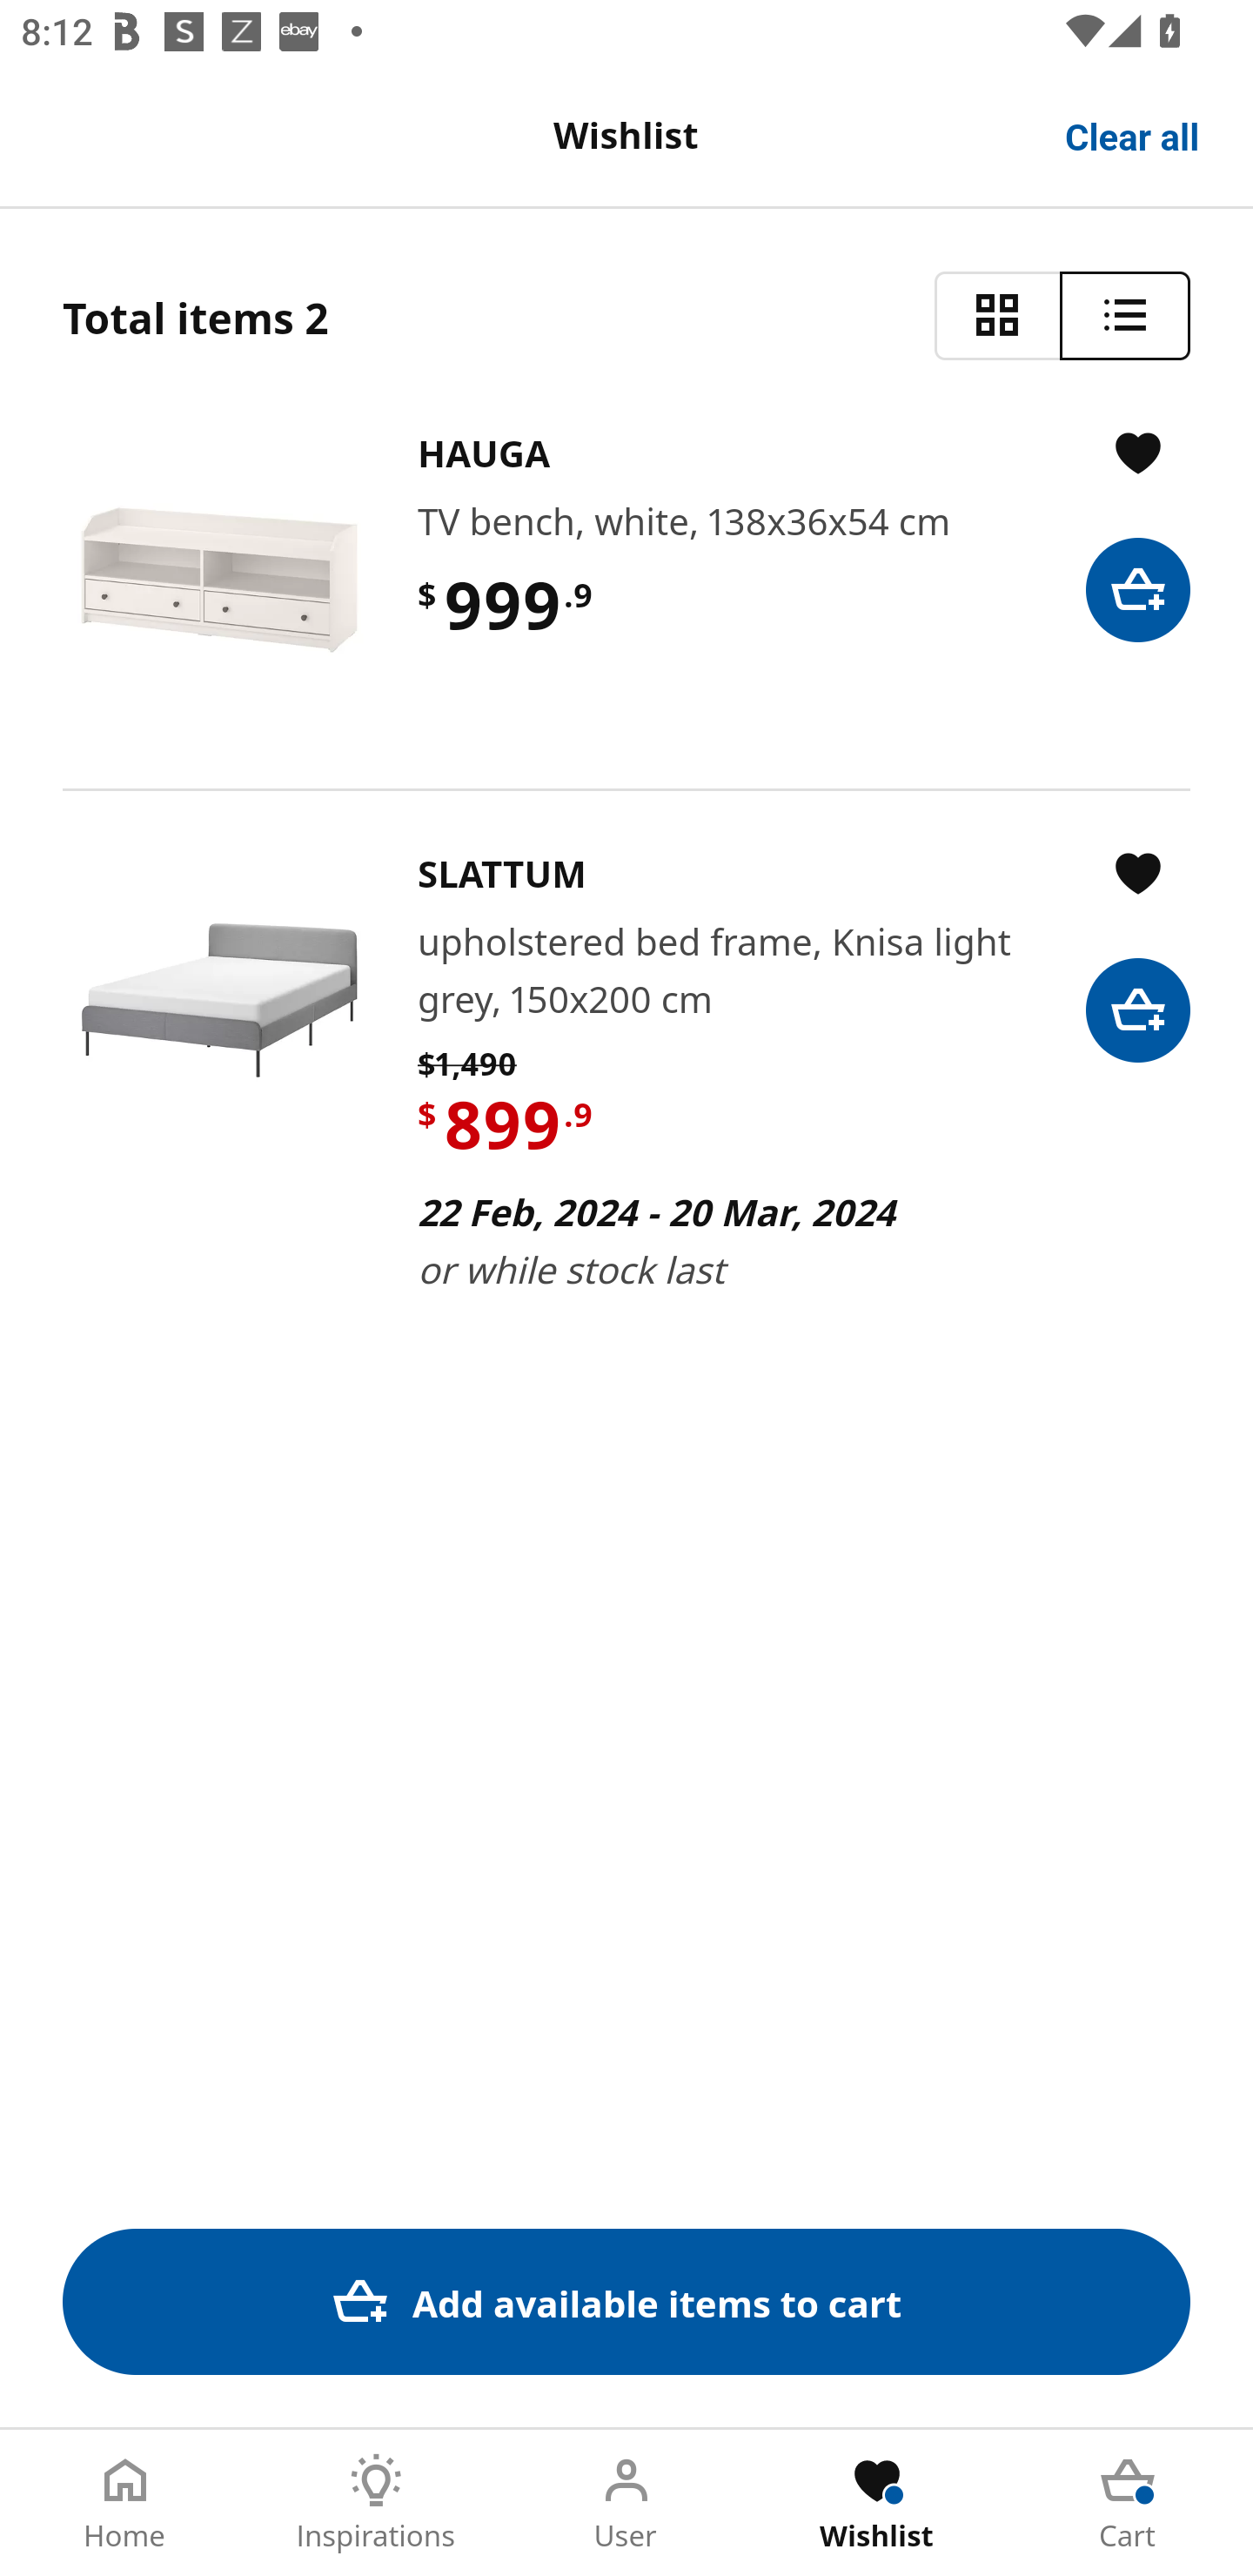 The height and width of the screenshot is (2576, 1253). Describe the element at coordinates (1133, 134) in the screenshot. I see `Clear all` at that location.